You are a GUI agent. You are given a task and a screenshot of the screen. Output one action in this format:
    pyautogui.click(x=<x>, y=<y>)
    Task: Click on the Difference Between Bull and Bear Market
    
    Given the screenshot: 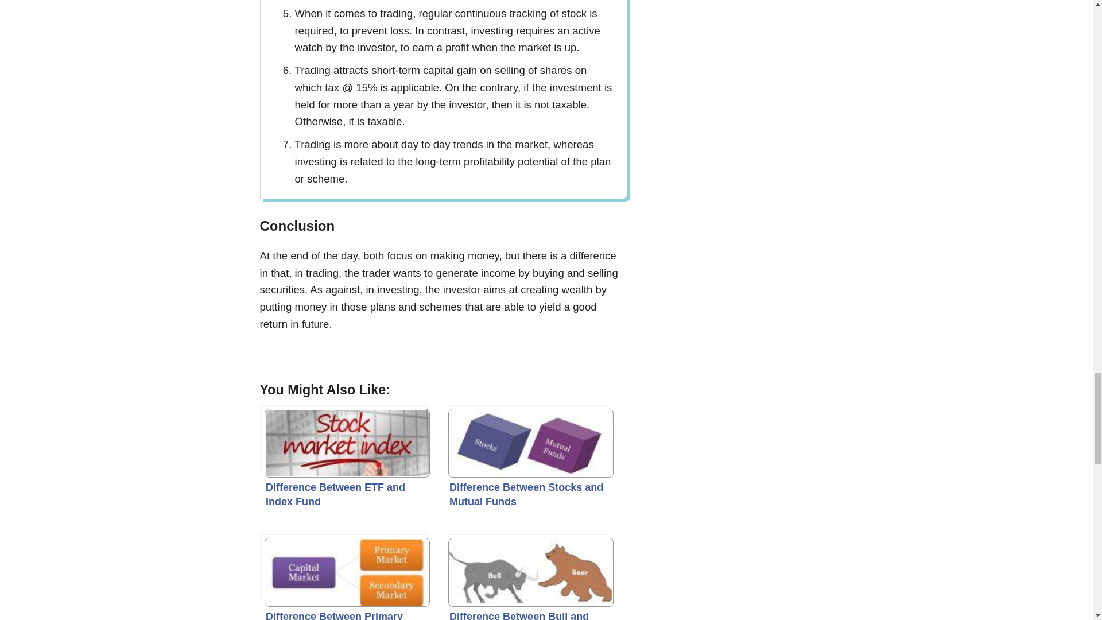 What is the action you would take?
    pyautogui.click(x=528, y=568)
    